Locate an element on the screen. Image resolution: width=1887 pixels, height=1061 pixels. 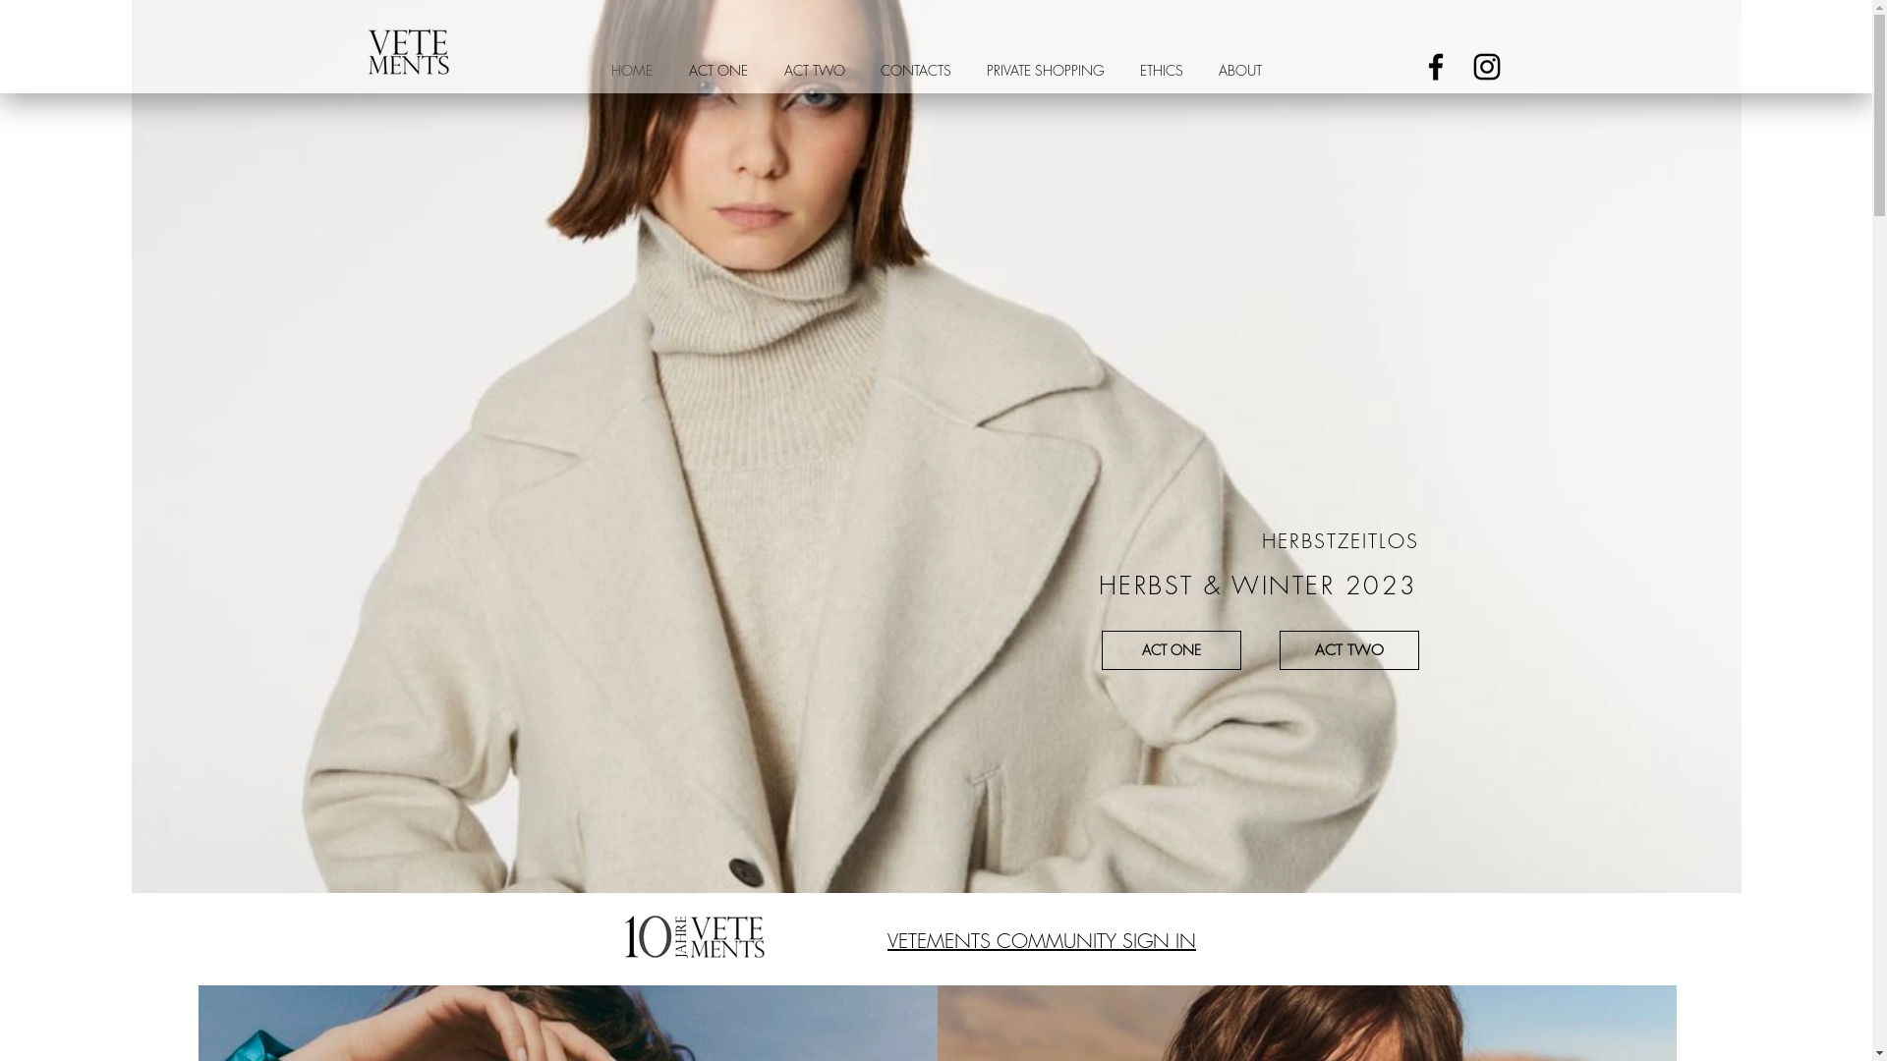
ABOUT is located at coordinates (1240, 71).